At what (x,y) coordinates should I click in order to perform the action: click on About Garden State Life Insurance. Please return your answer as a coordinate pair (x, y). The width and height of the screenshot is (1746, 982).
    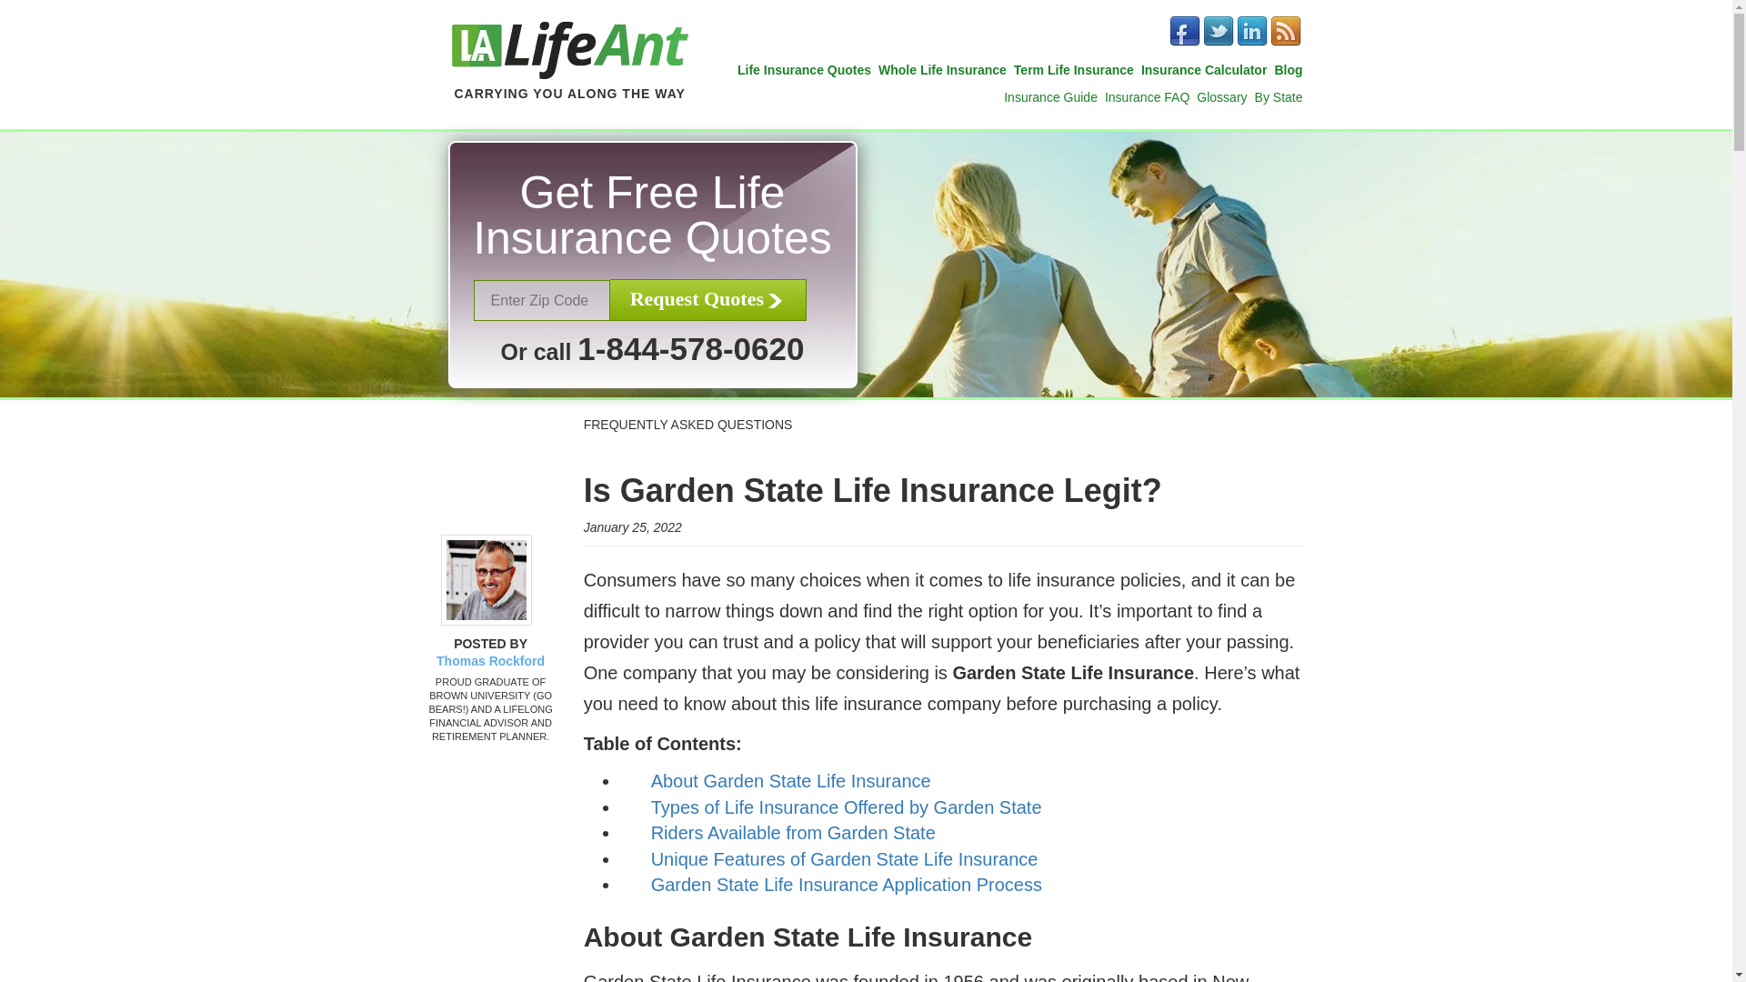
    Looking at the image, I should click on (791, 780).